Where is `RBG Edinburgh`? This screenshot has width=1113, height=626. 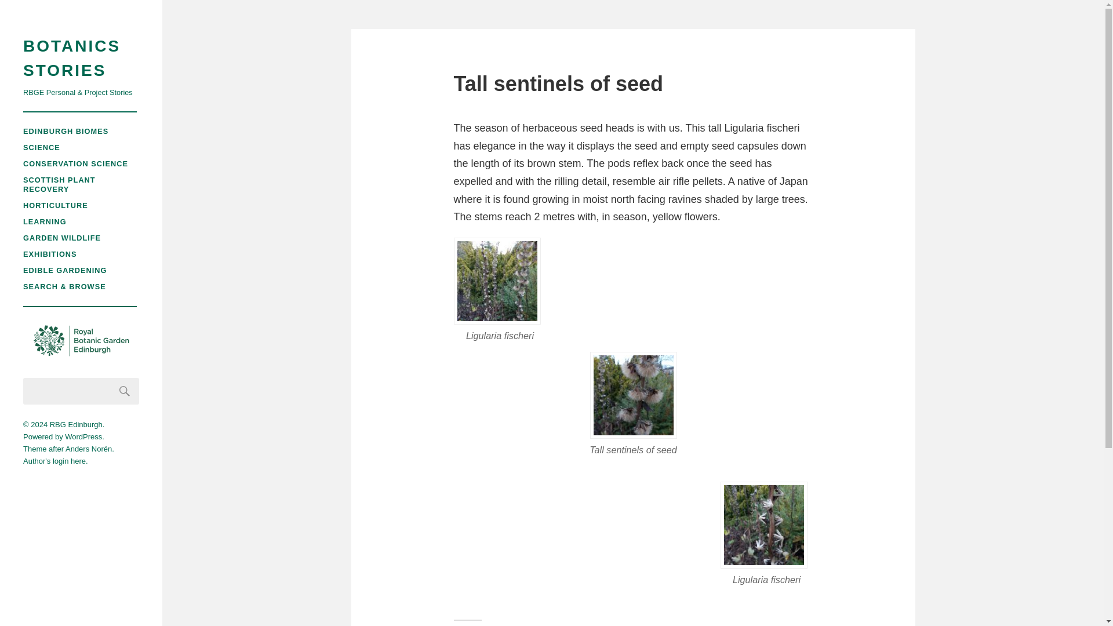
RBG Edinburgh is located at coordinates (76, 424).